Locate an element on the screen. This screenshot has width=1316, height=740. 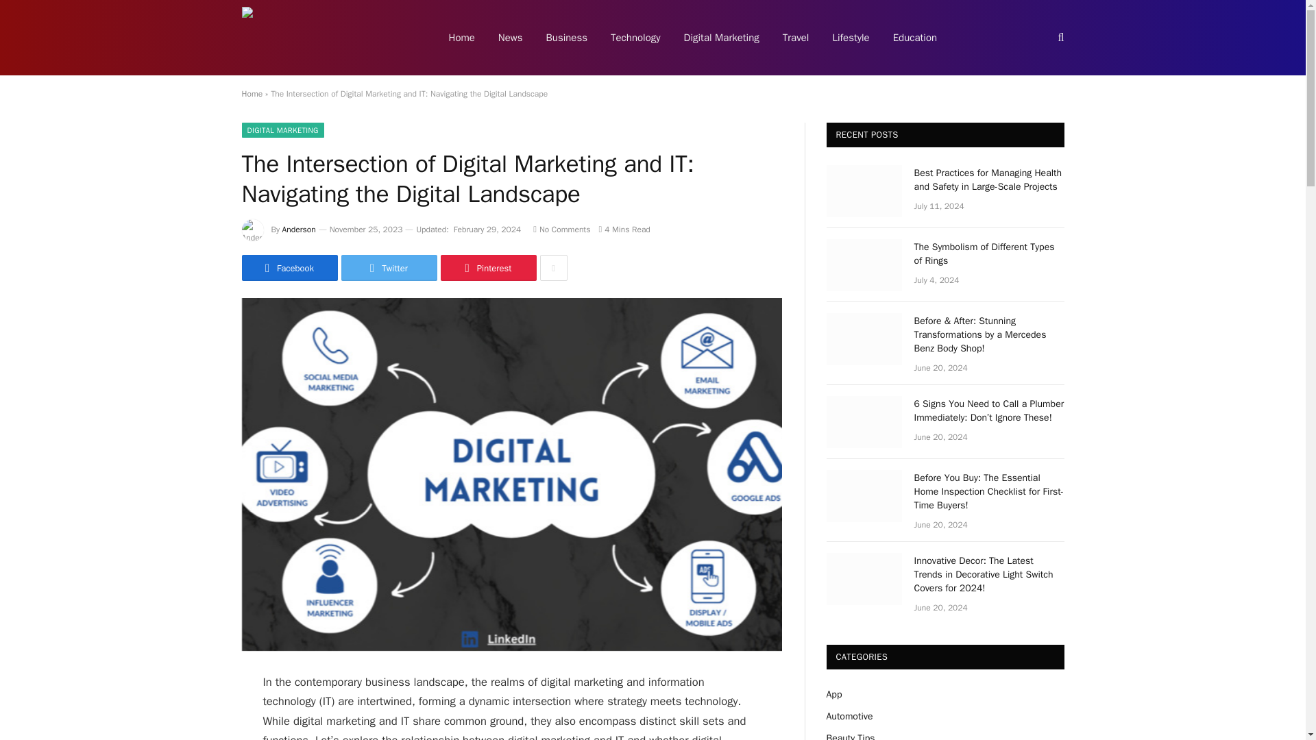
Digital Marketing is located at coordinates (722, 38).